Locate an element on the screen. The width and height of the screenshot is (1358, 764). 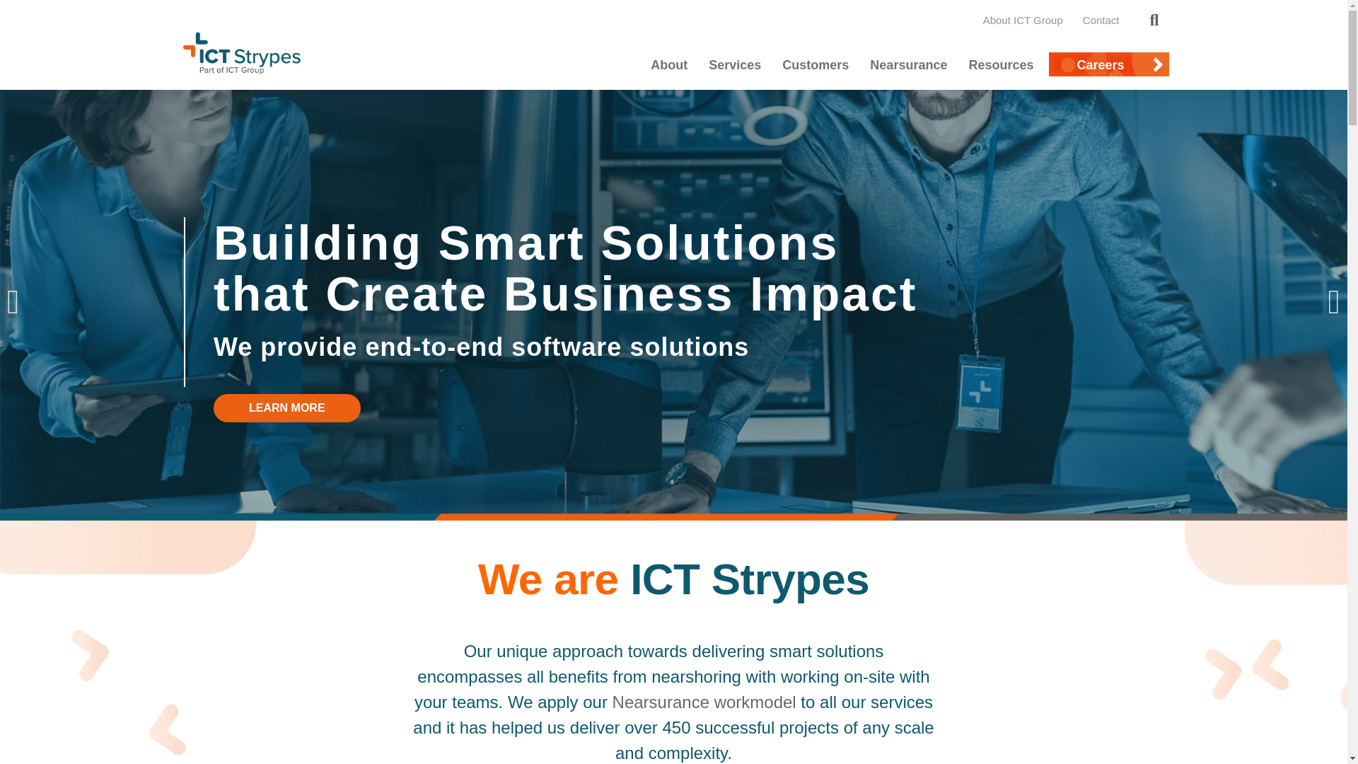
Resources is located at coordinates (1000, 65).